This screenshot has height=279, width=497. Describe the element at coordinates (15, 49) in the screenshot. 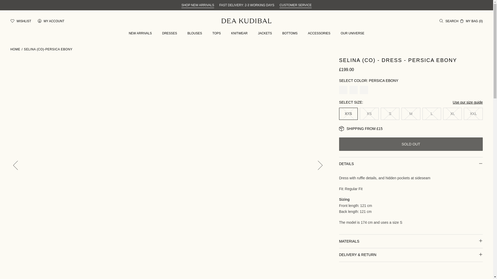

I see `Home` at that location.